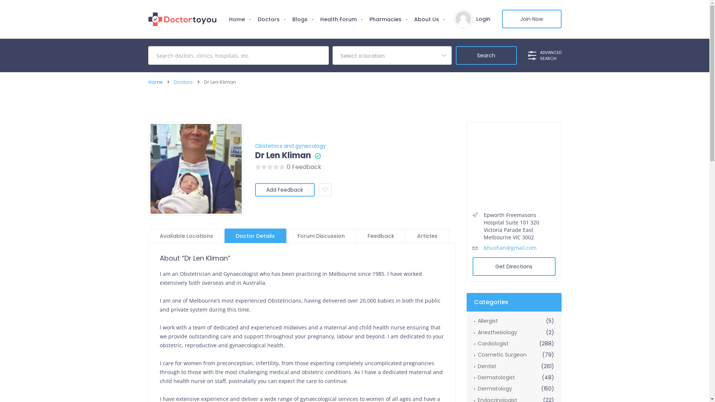 The width and height of the screenshot is (715, 402). I want to click on Doctor Details, so click(255, 236).